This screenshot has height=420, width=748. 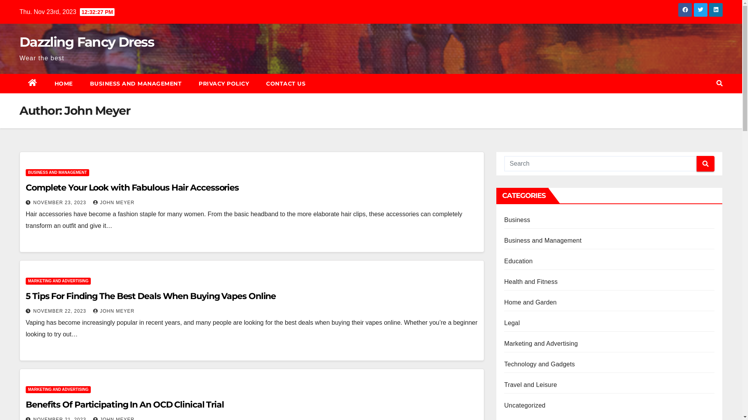 What do you see at coordinates (531, 385) in the screenshot?
I see `Travel and Leisure` at bounding box center [531, 385].